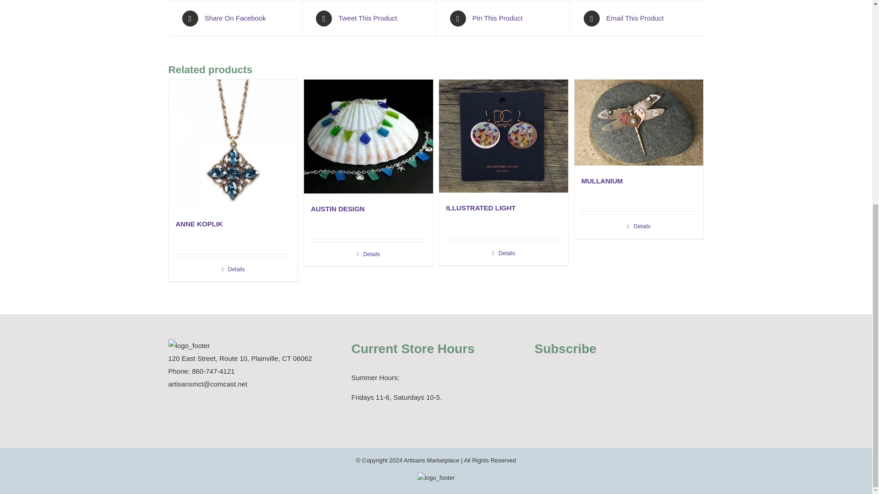 The height and width of the screenshot is (494, 879). Describe the element at coordinates (502, 18) in the screenshot. I see `Pin This Product` at that location.